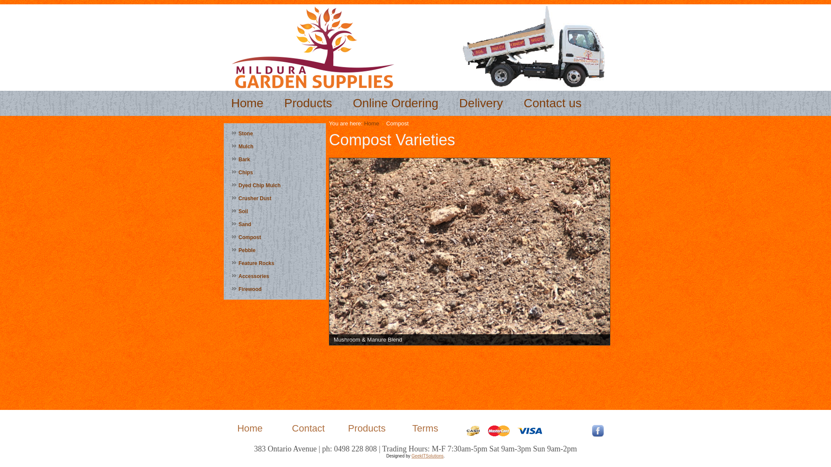 The width and height of the screenshot is (831, 467). I want to click on GeekITSolutions, so click(428, 456).